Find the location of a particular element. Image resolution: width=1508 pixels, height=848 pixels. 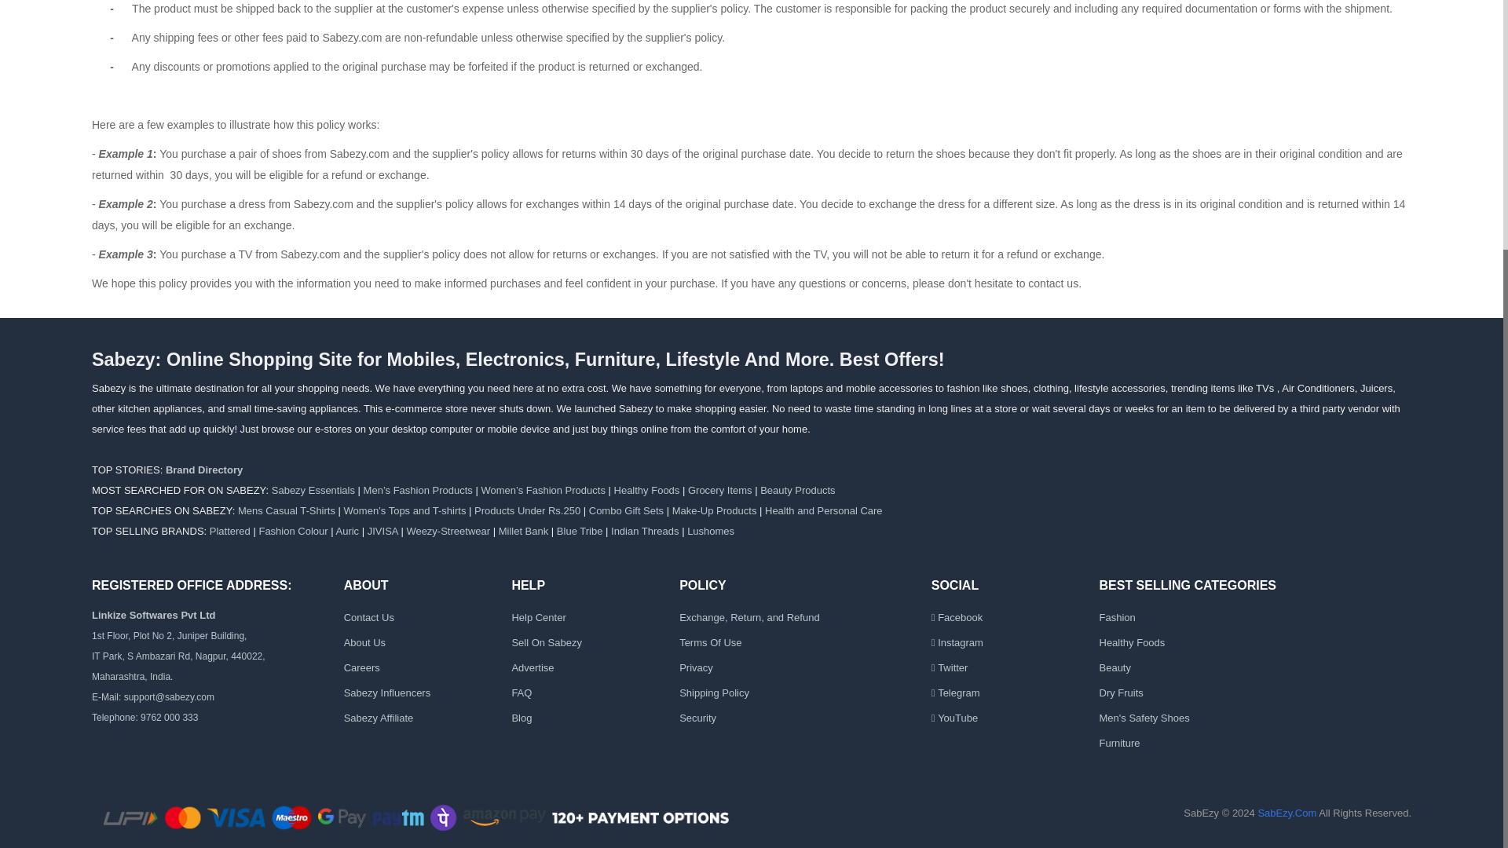

Healthy Foods is located at coordinates (646, 490).